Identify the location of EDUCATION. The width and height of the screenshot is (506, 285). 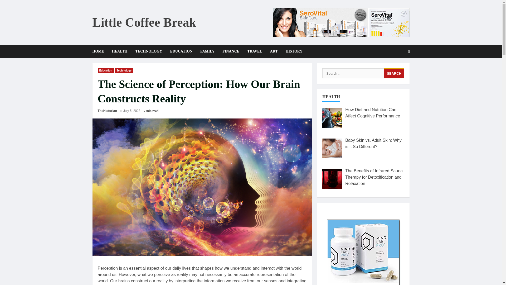
(181, 51).